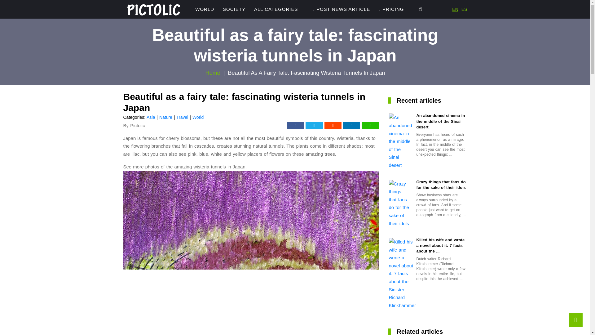 This screenshot has width=595, height=335. I want to click on Nature, so click(166, 117).